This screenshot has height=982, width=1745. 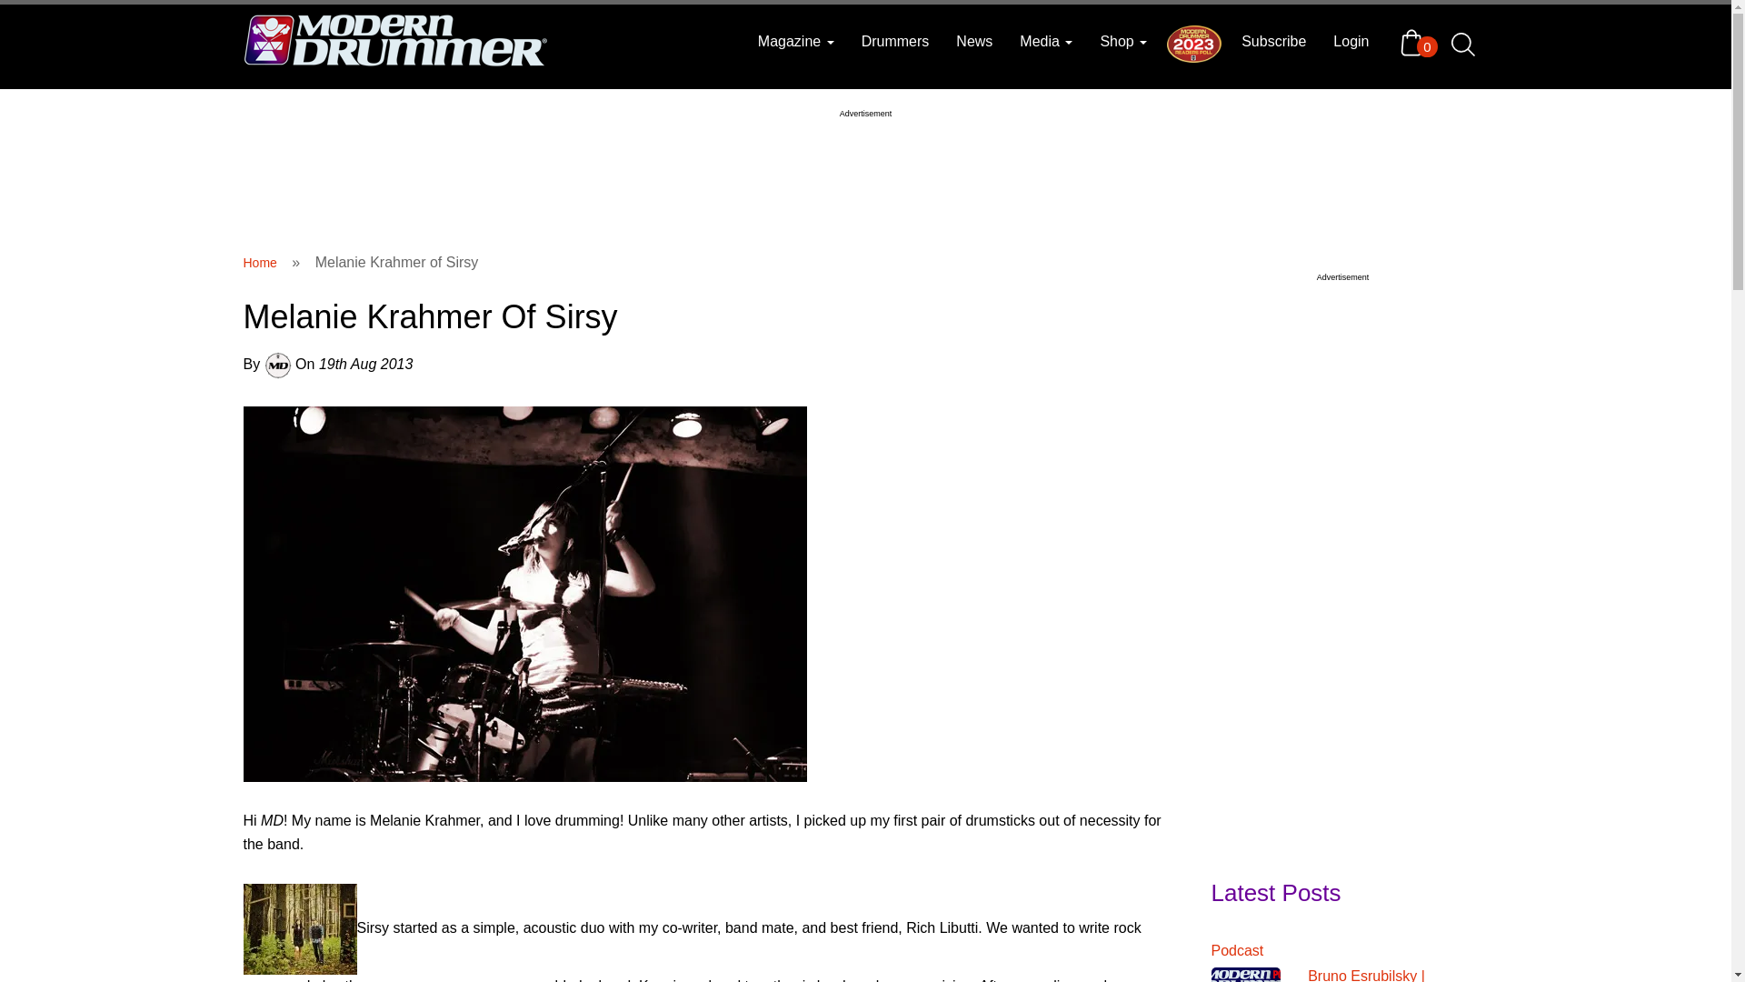 What do you see at coordinates (1415, 42) in the screenshot?
I see `View your Orders` at bounding box center [1415, 42].